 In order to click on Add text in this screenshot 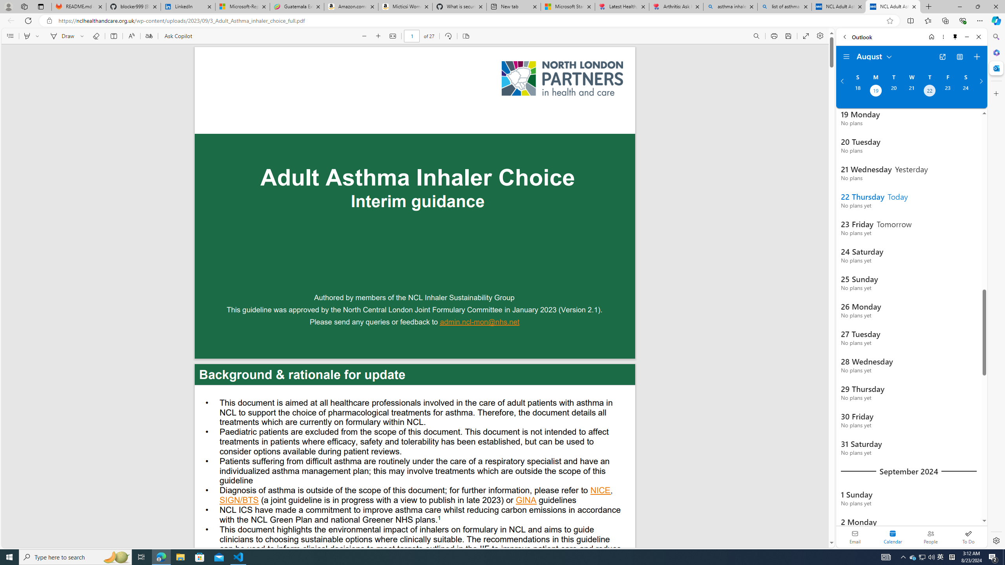, I will do `click(113, 36)`.